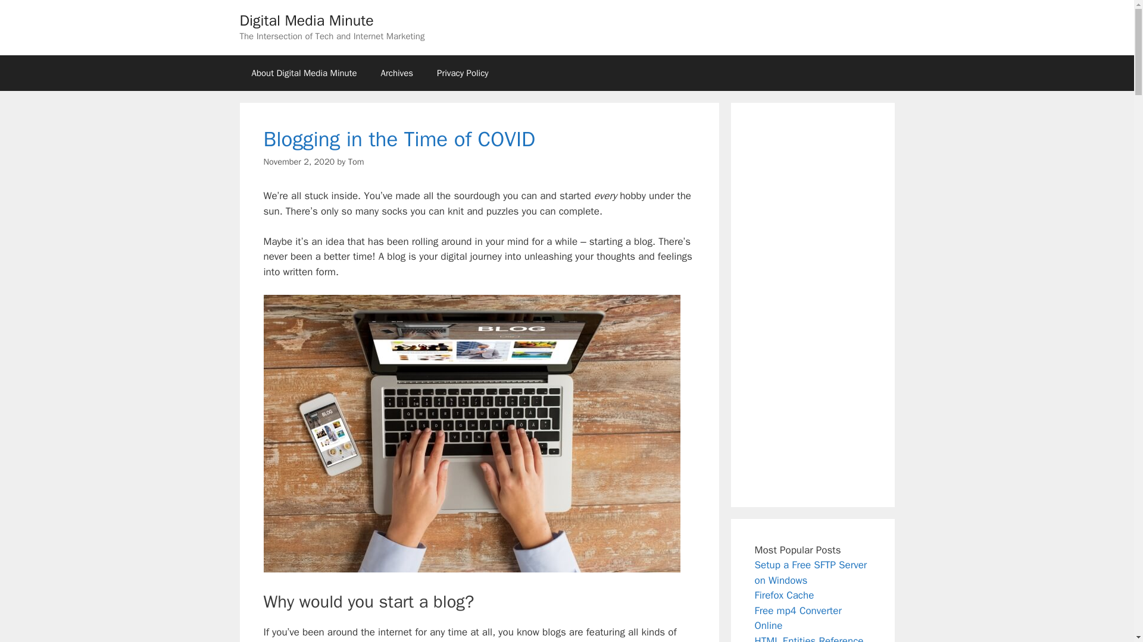 The image size is (1143, 642). I want to click on Firefox Cache, so click(784, 595).